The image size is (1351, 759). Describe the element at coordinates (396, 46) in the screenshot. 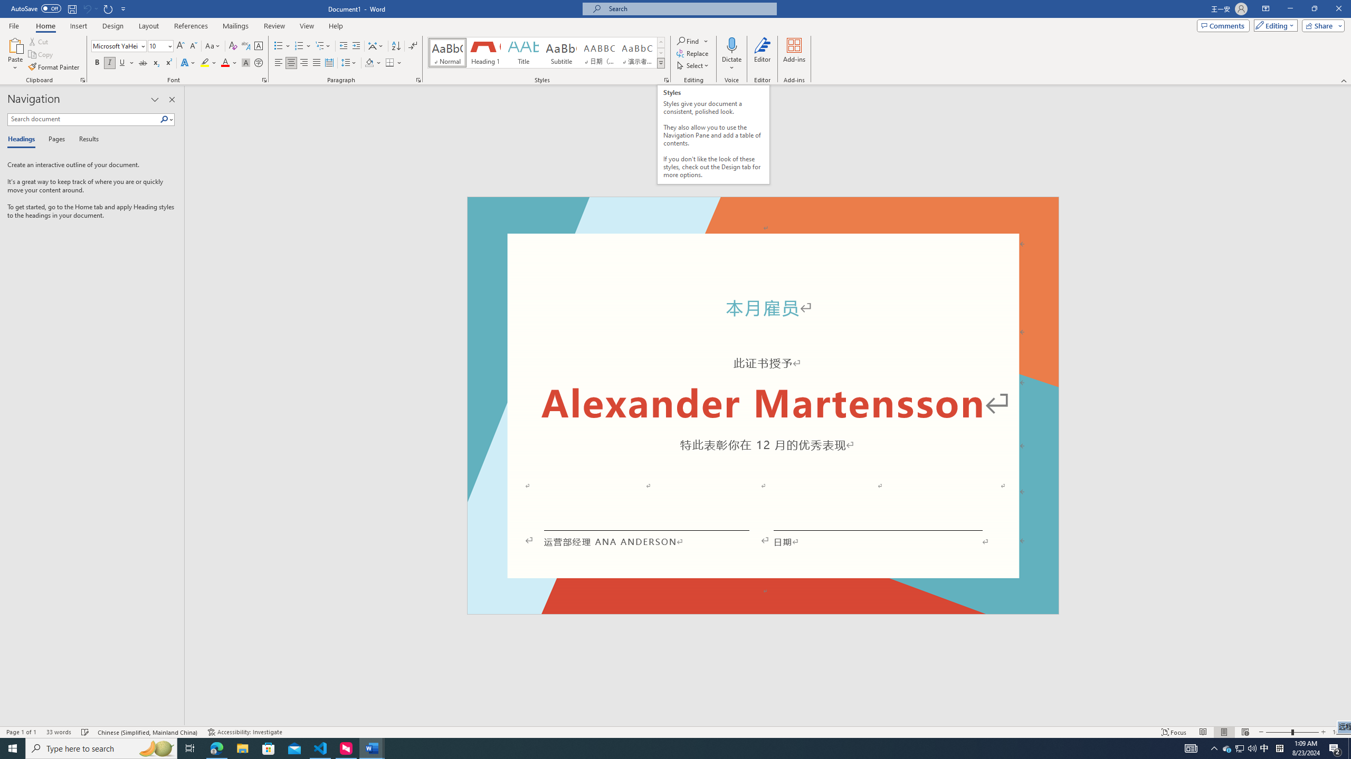

I see `Sort...` at that location.